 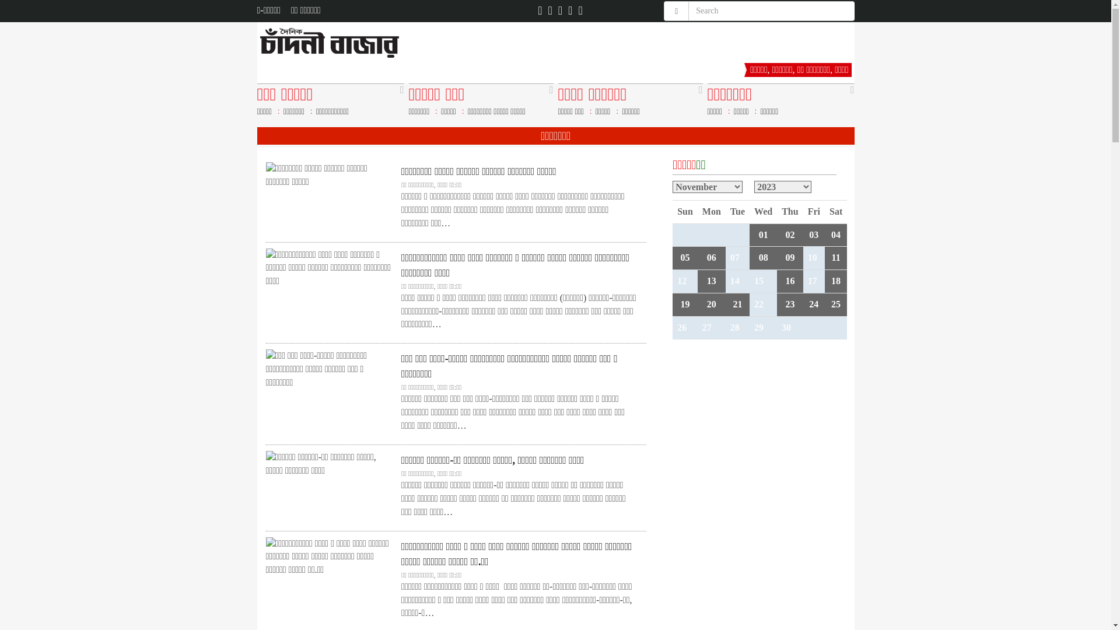 What do you see at coordinates (764, 235) in the screenshot?
I see `01` at bounding box center [764, 235].